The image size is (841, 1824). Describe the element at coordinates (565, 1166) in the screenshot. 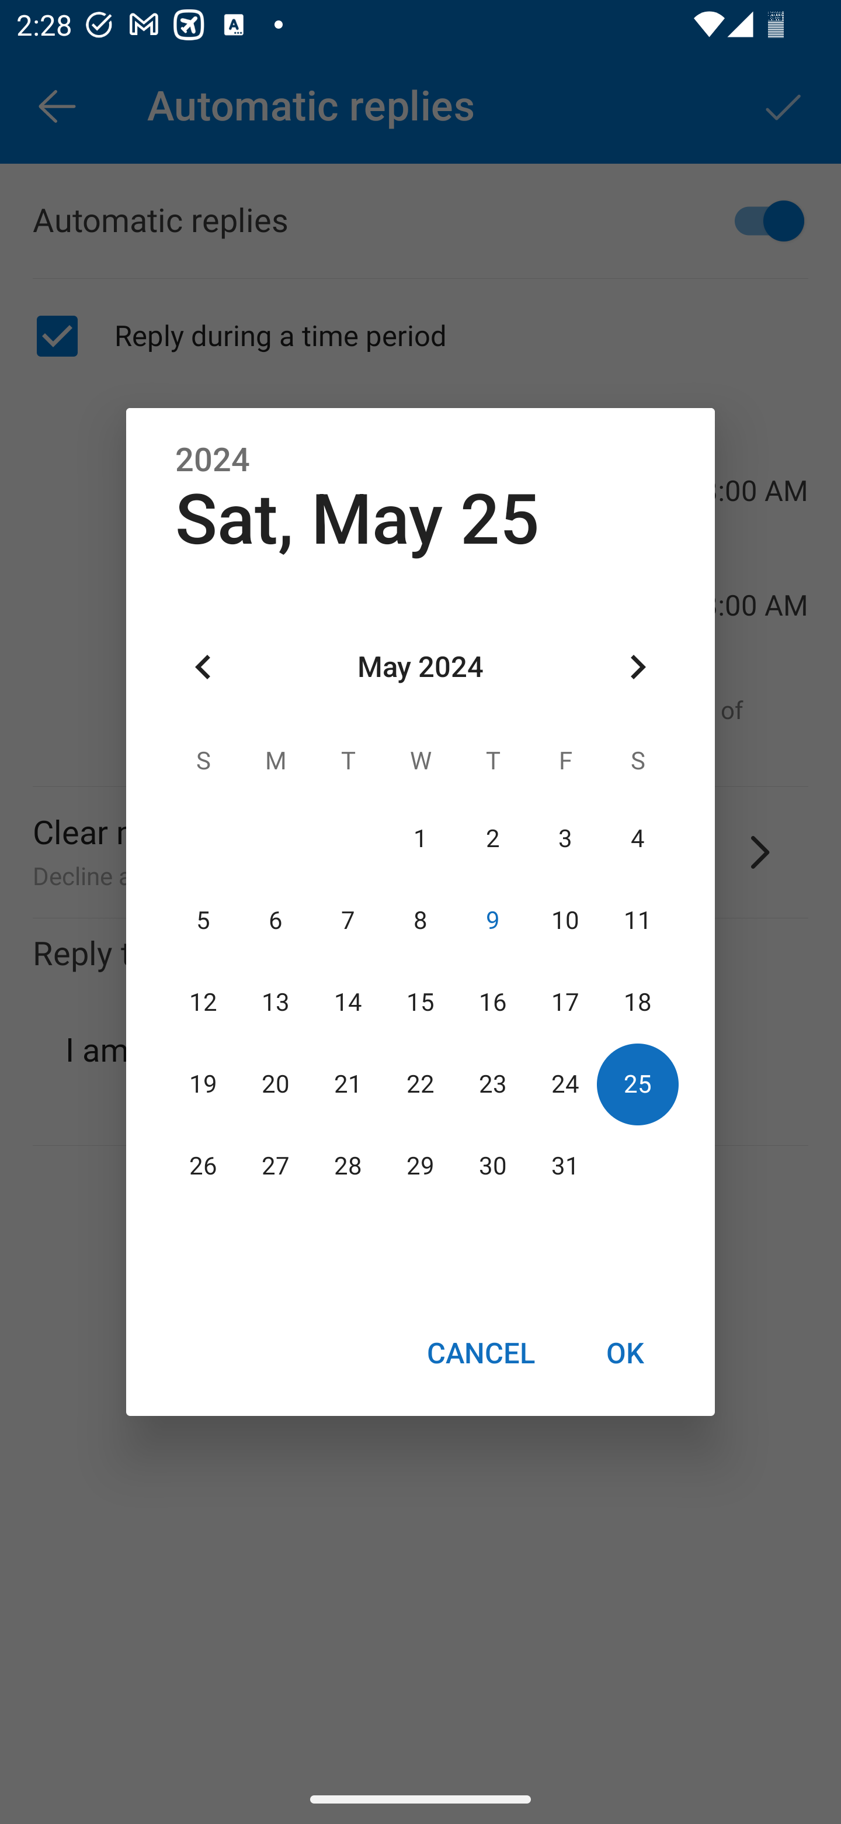

I see `31 31 May 2024` at that location.